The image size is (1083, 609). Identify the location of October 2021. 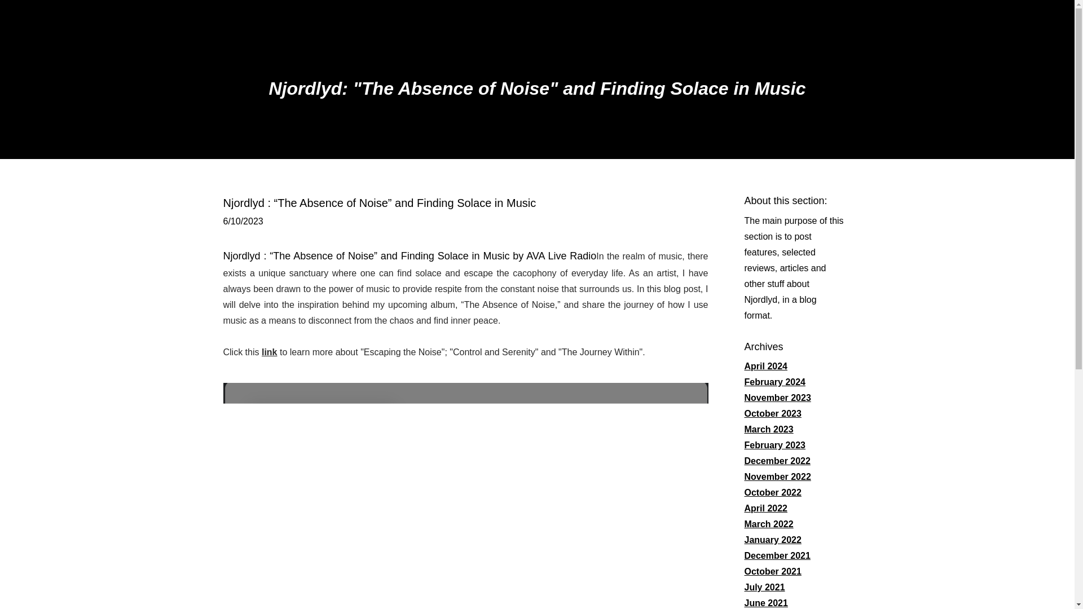
(773, 571).